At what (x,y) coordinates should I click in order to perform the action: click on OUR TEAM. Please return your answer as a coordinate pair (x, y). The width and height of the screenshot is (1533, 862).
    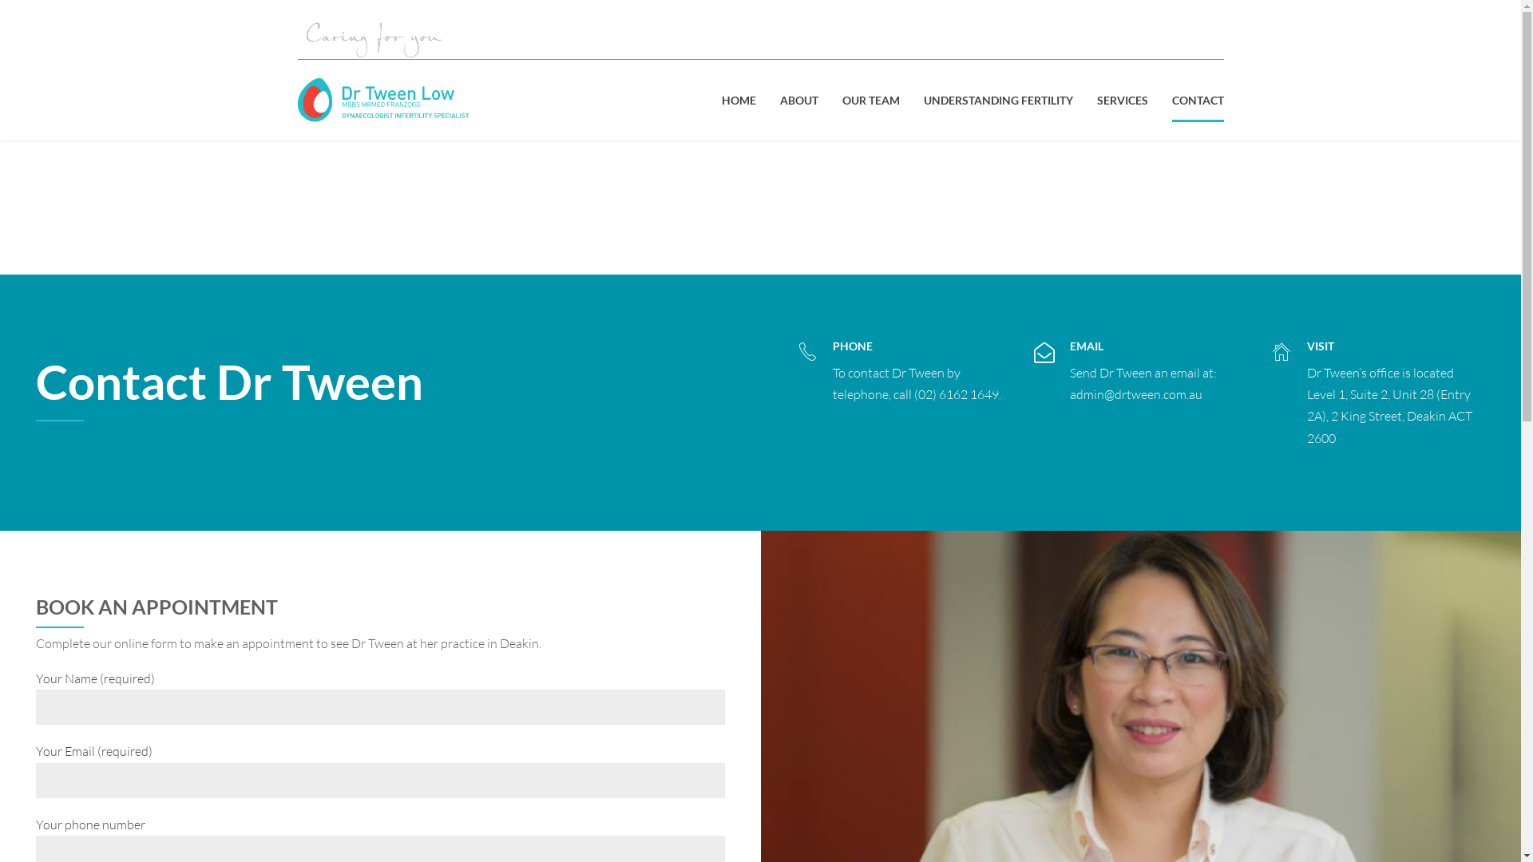
    Looking at the image, I should click on (870, 101).